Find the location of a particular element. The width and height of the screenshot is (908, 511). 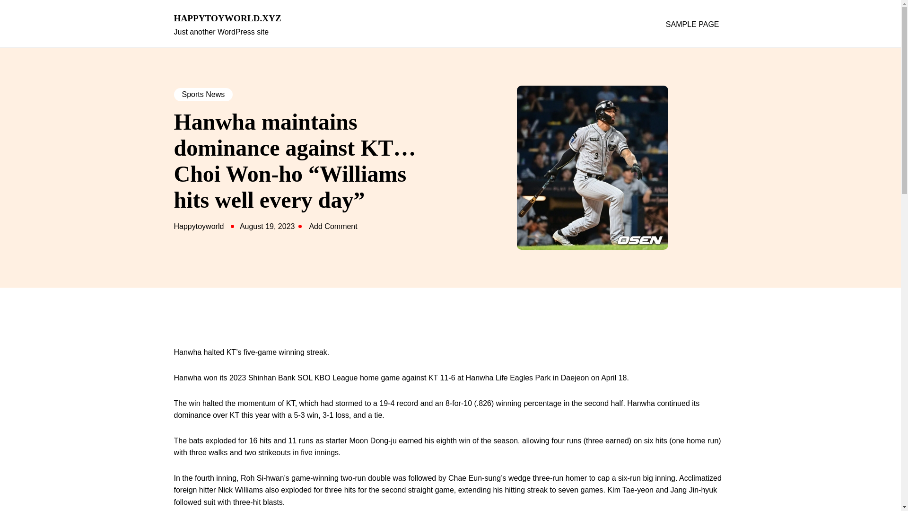

August 19, 2023 is located at coordinates (267, 226).